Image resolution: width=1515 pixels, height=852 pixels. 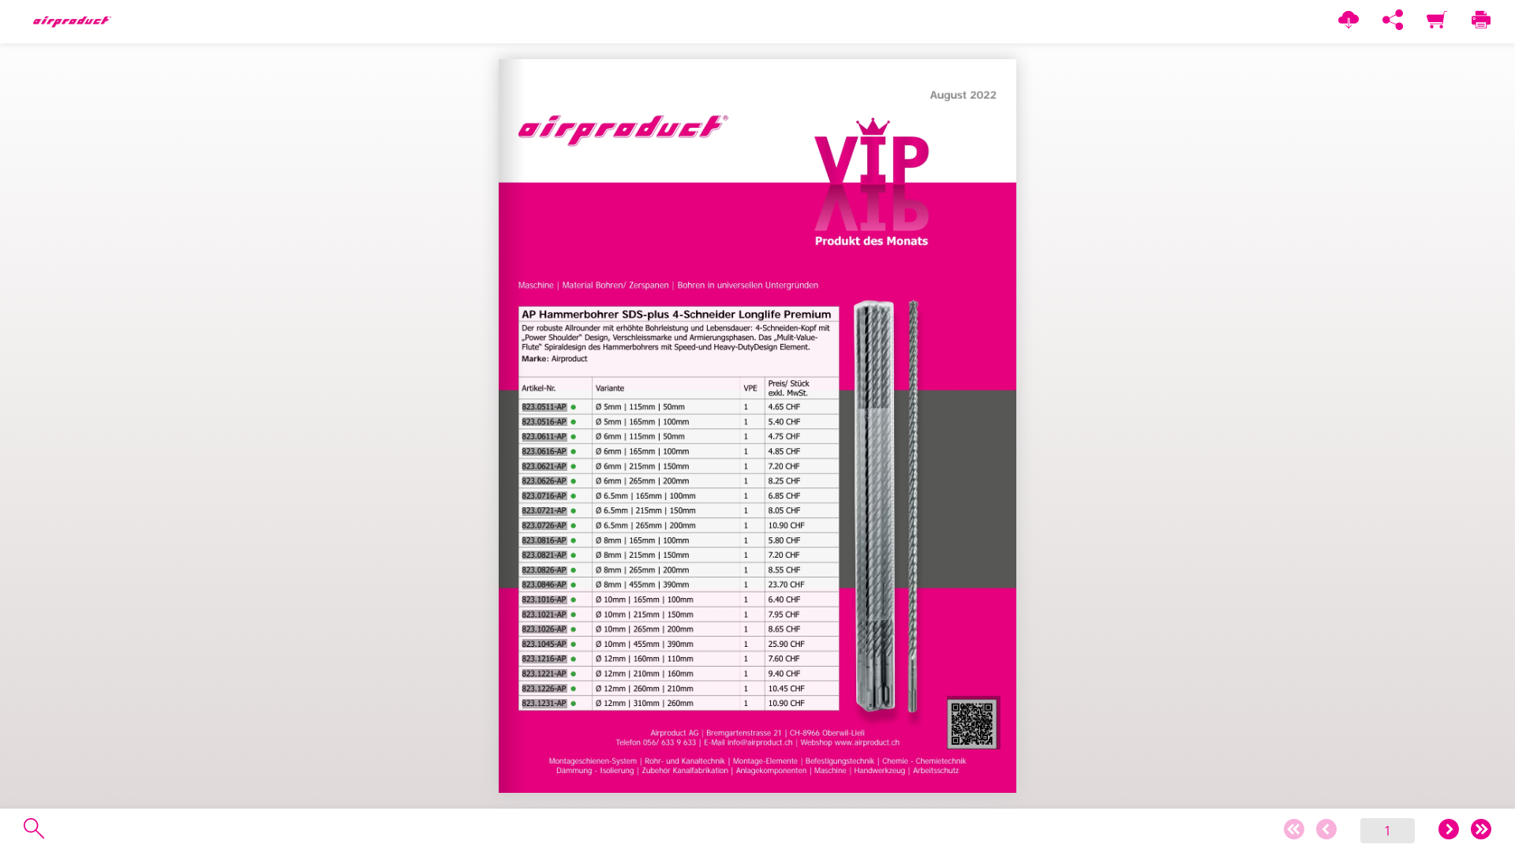 I want to click on Zur letzten Seite, so click(x=1481, y=830).